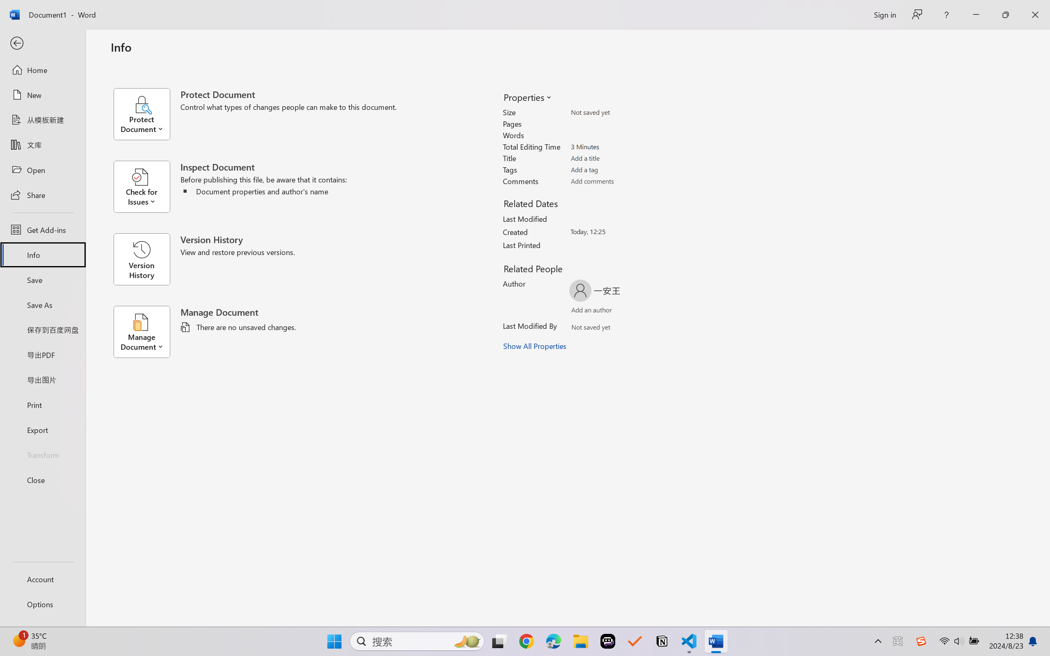  What do you see at coordinates (43, 43) in the screenshot?
I see `Back` at bounding box center [43, 43].